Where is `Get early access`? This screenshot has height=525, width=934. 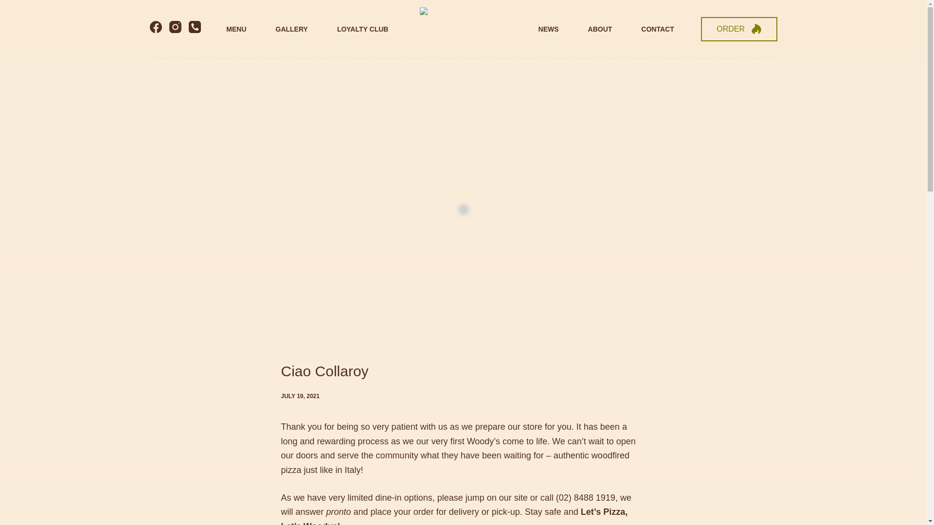
Get early access is located at coordinates (374, 455).